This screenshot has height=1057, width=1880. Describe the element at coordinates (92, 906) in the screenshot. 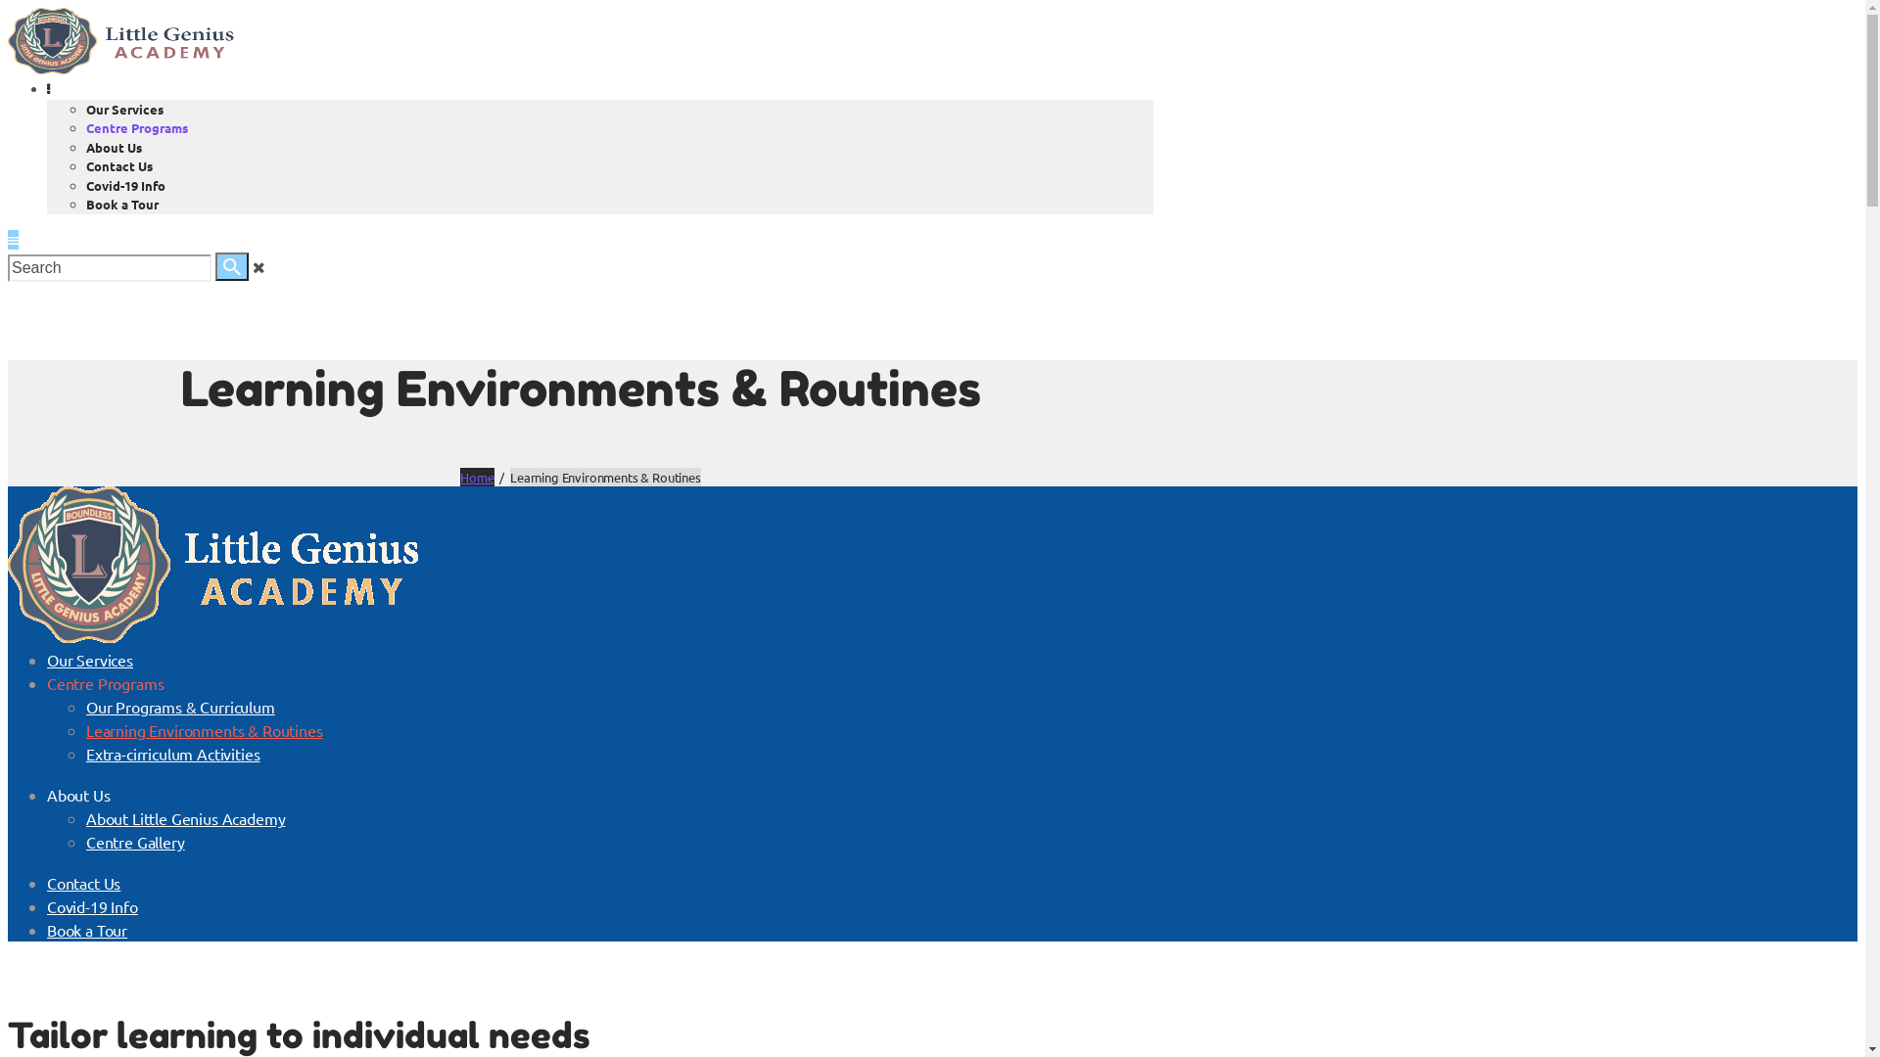

I see `Covid-19 Info` at that location.